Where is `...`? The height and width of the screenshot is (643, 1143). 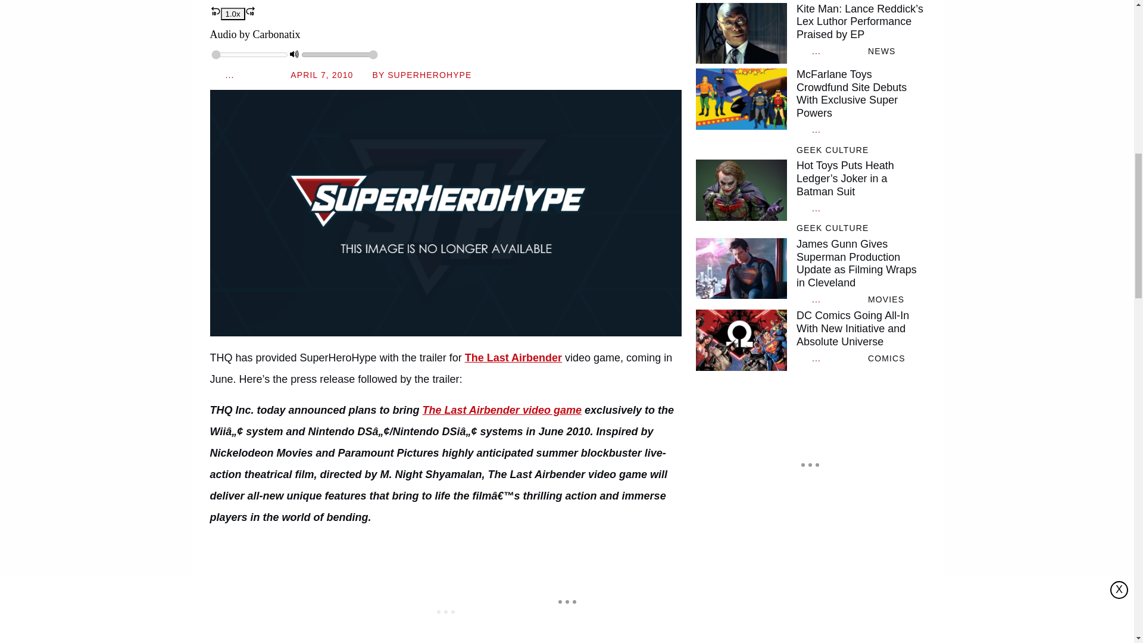 ... is located at coordinates (835, 130).